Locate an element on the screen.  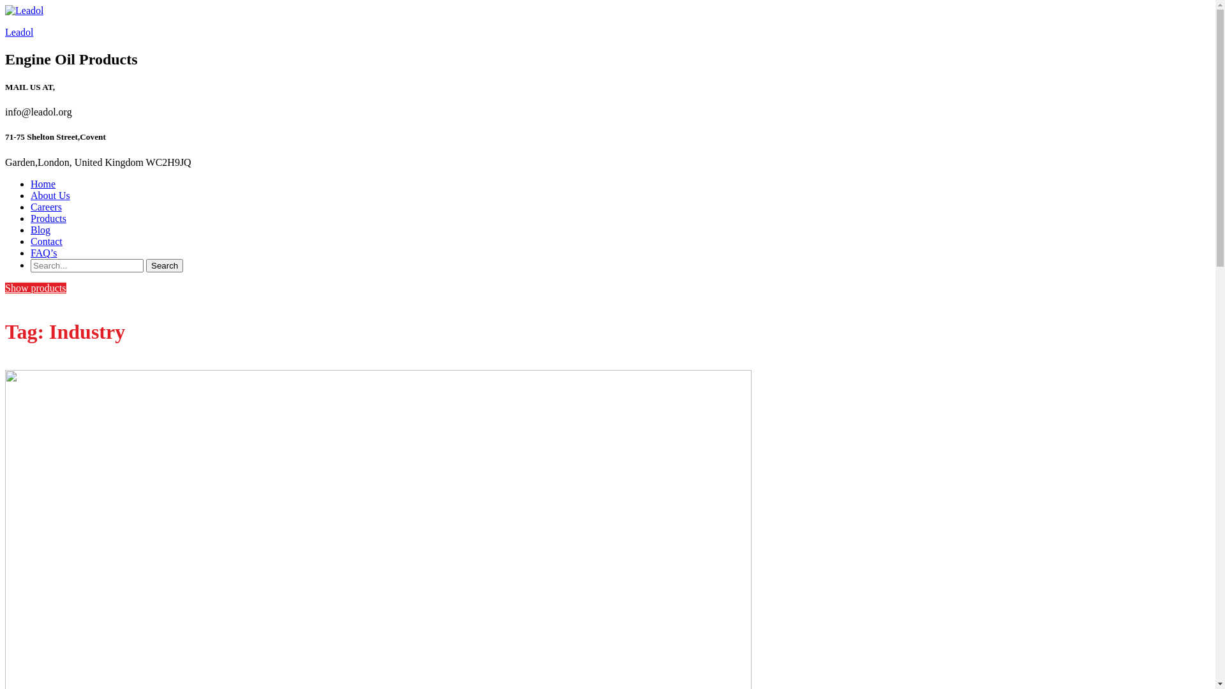
About Us is located at coordinates (50, 195).